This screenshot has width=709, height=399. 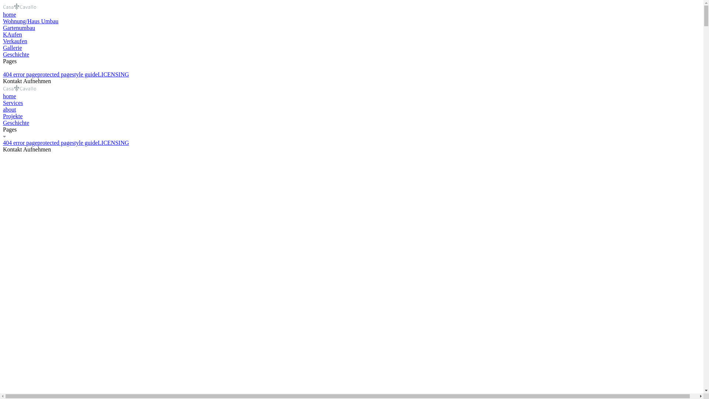 I want to click on style guide, so click(x=85, y=75).